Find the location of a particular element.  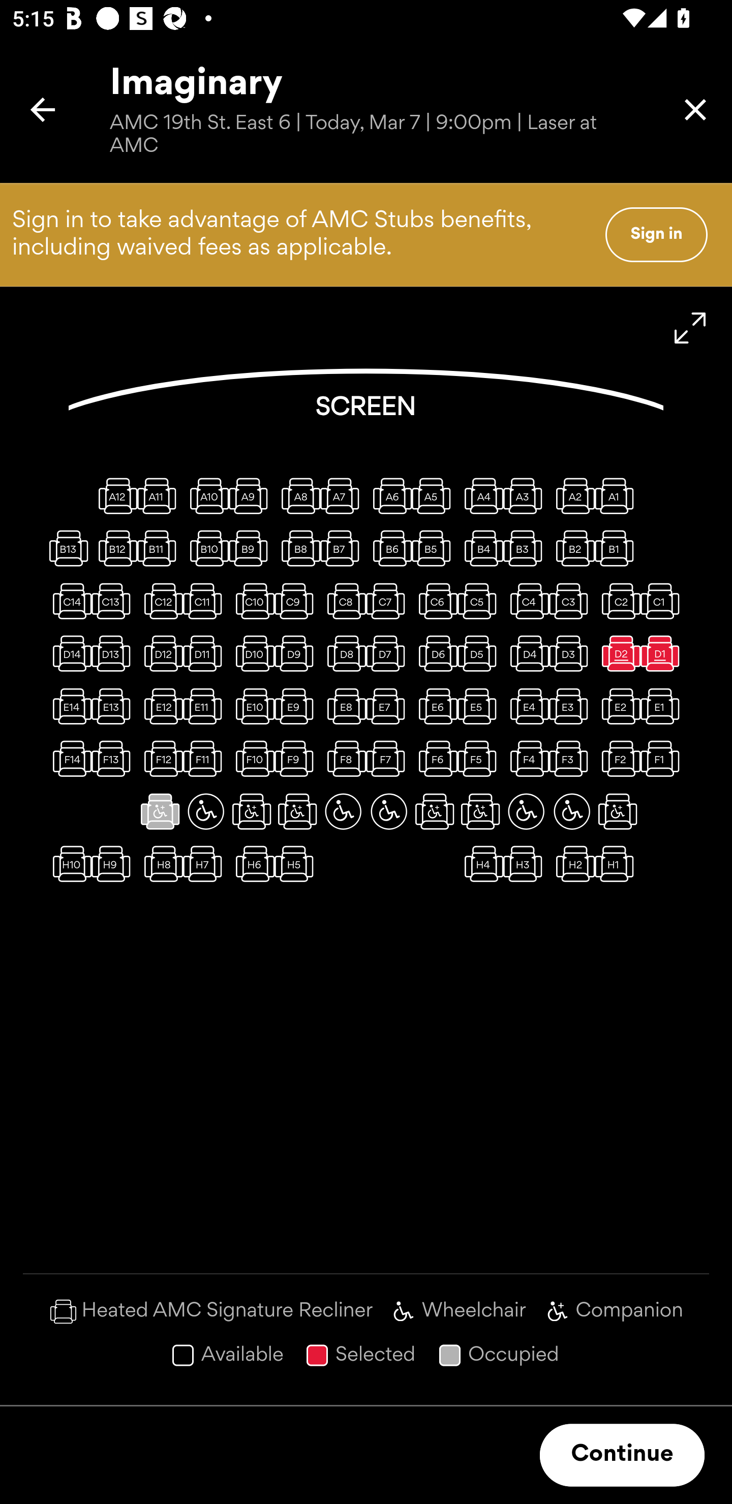

D7, Regular seat, available is located at coordinates (388, 653).